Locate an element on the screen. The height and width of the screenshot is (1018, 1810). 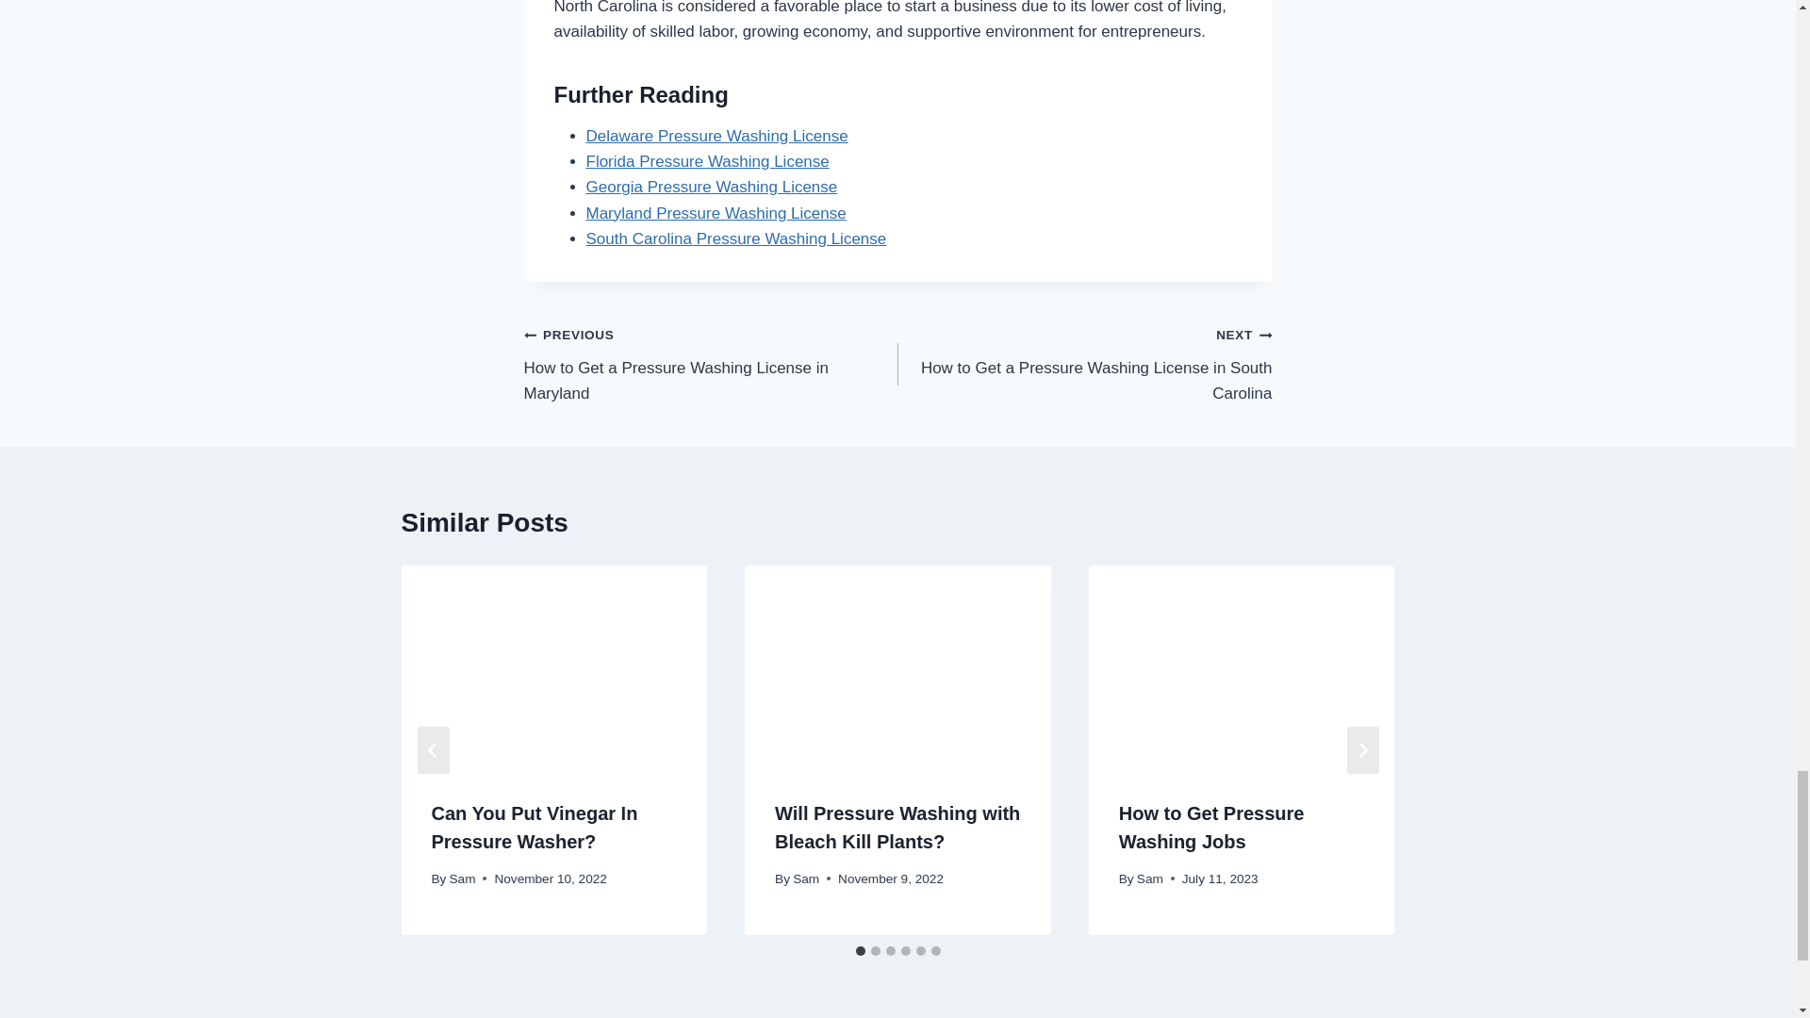
South Carolina Pressure Washing License is located at coordinates (711, 364).